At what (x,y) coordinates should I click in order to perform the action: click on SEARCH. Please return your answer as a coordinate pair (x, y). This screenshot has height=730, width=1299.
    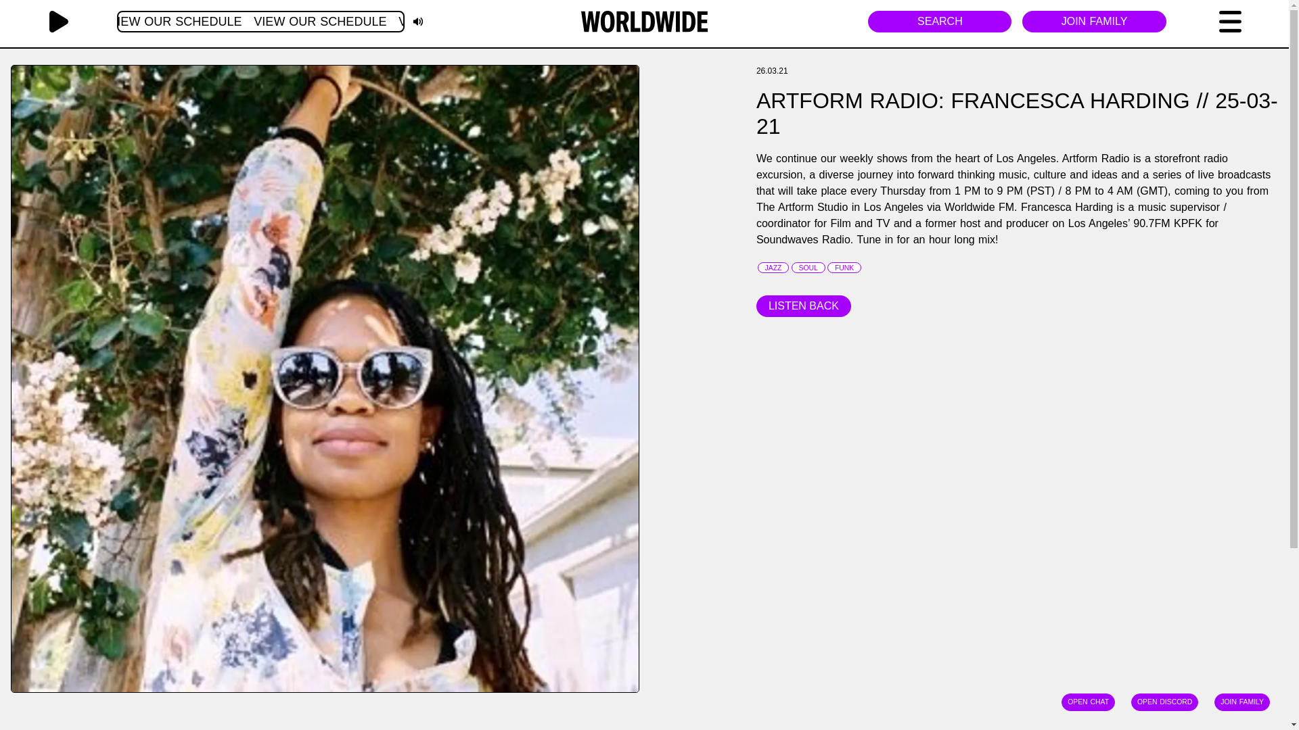
    Looking at the image, I should click on (939, 22).